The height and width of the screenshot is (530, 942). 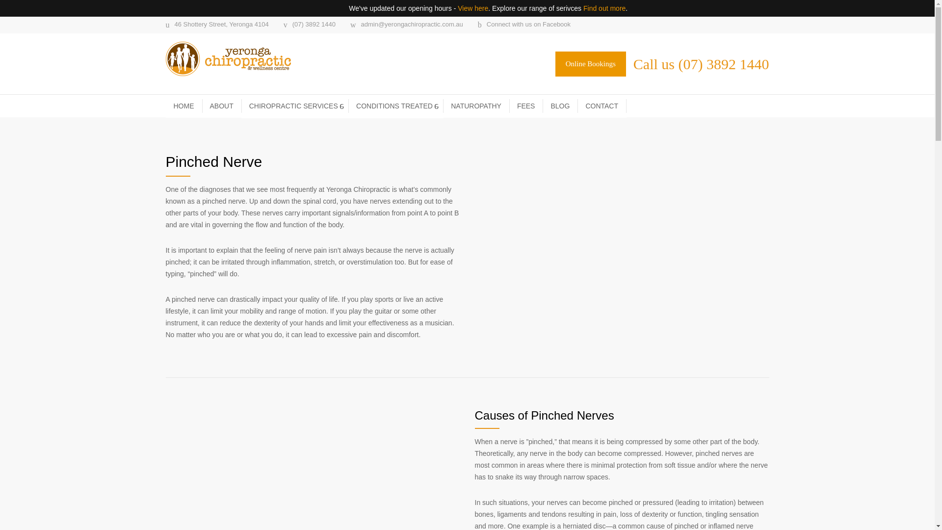 I want to click on HOME, so click(x=183, y=106).